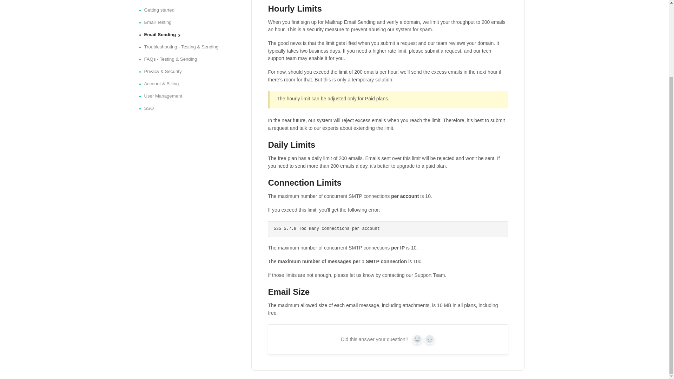 The height and width of the screenshot is (379, 674). What do you see at coordinates (417, 339) in the screenshot?
I see `Yes` at bounding box center [417, 339].